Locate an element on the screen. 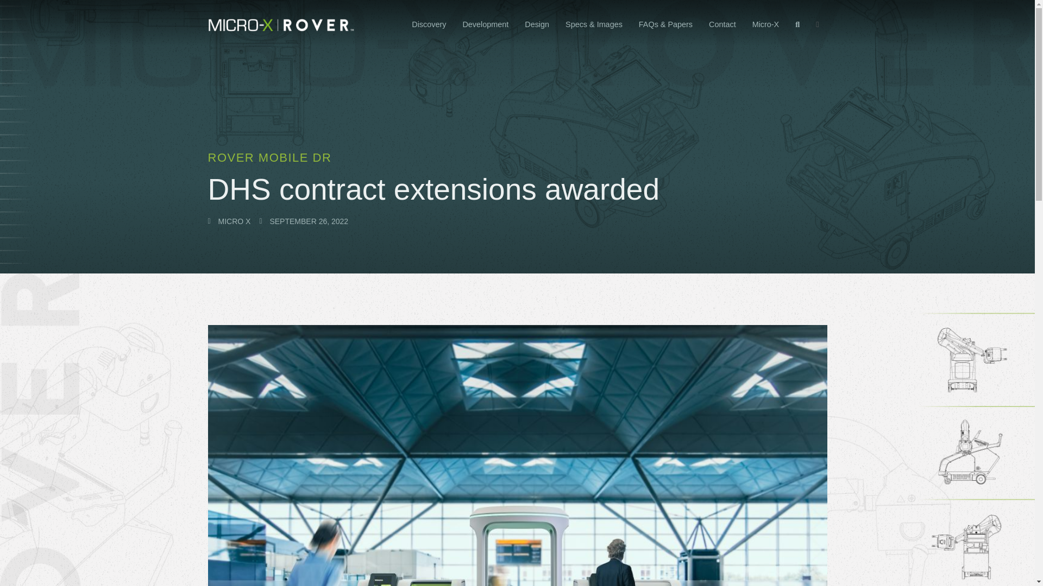 The height and width of the screenshot is (586, 1043). SEPTEMBER 26, 2022 is located at coordinates (303, 221).